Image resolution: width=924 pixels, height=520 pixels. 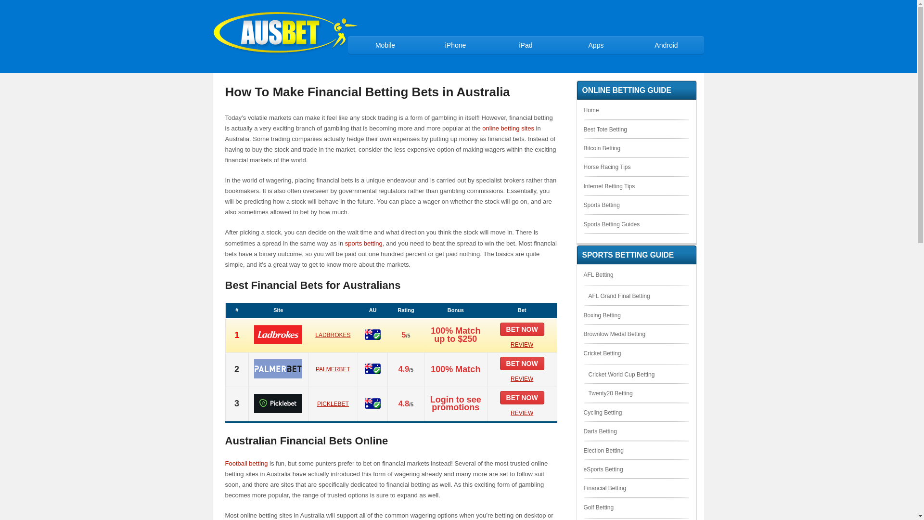 I want to click on iPad, so click(x=526, y=45).